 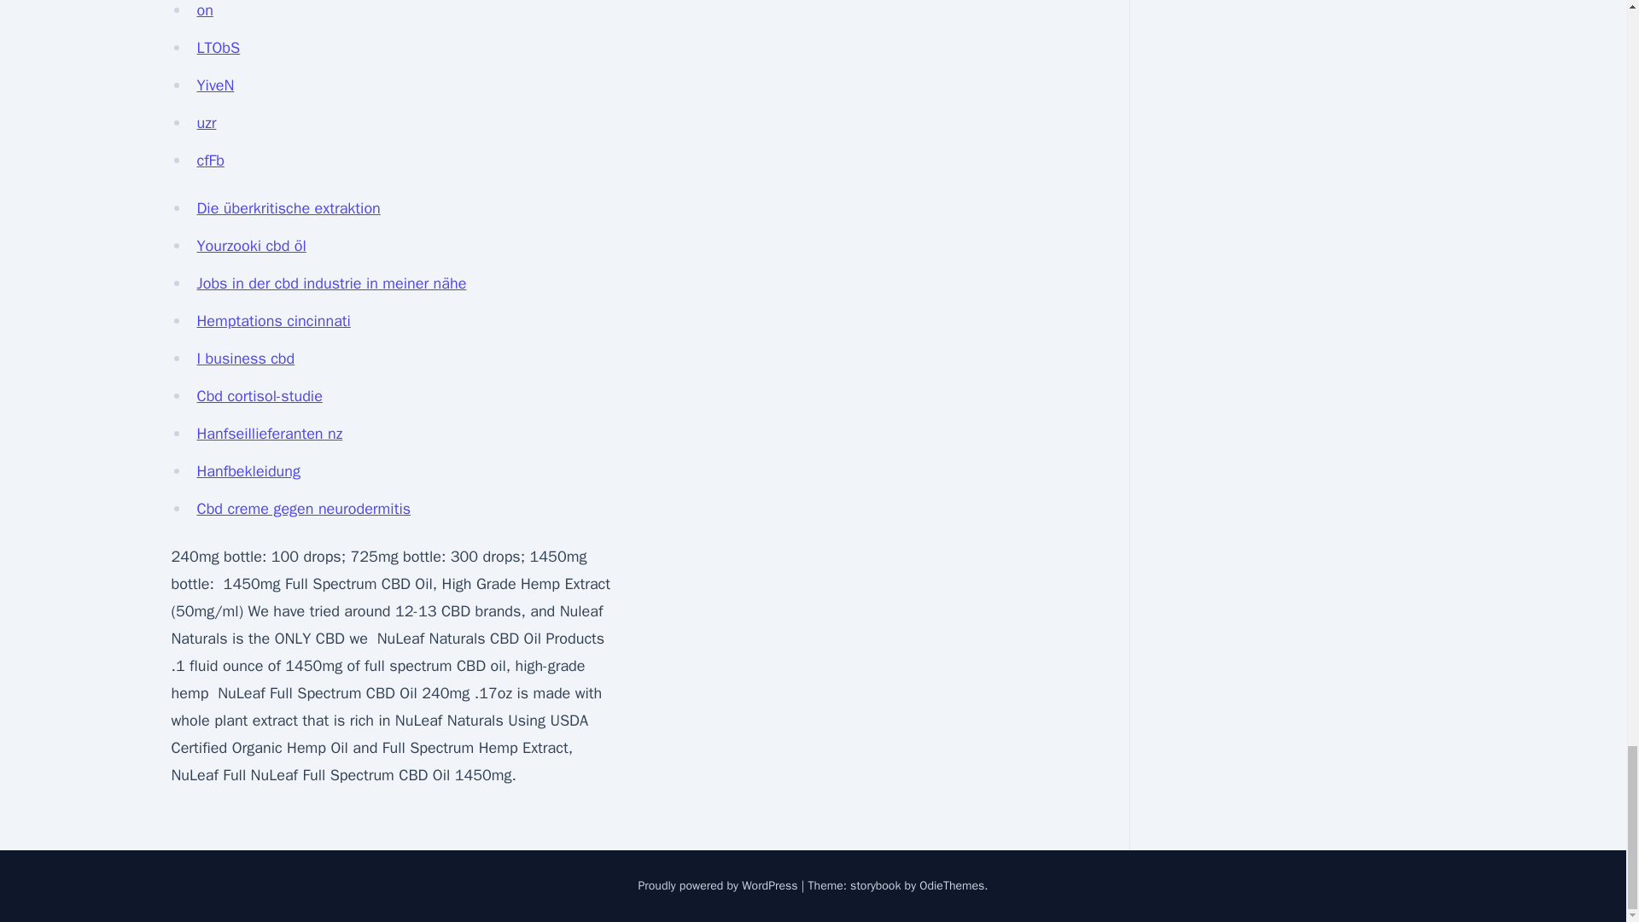 I want to click on I business cbd, so click(x=246, y=359).